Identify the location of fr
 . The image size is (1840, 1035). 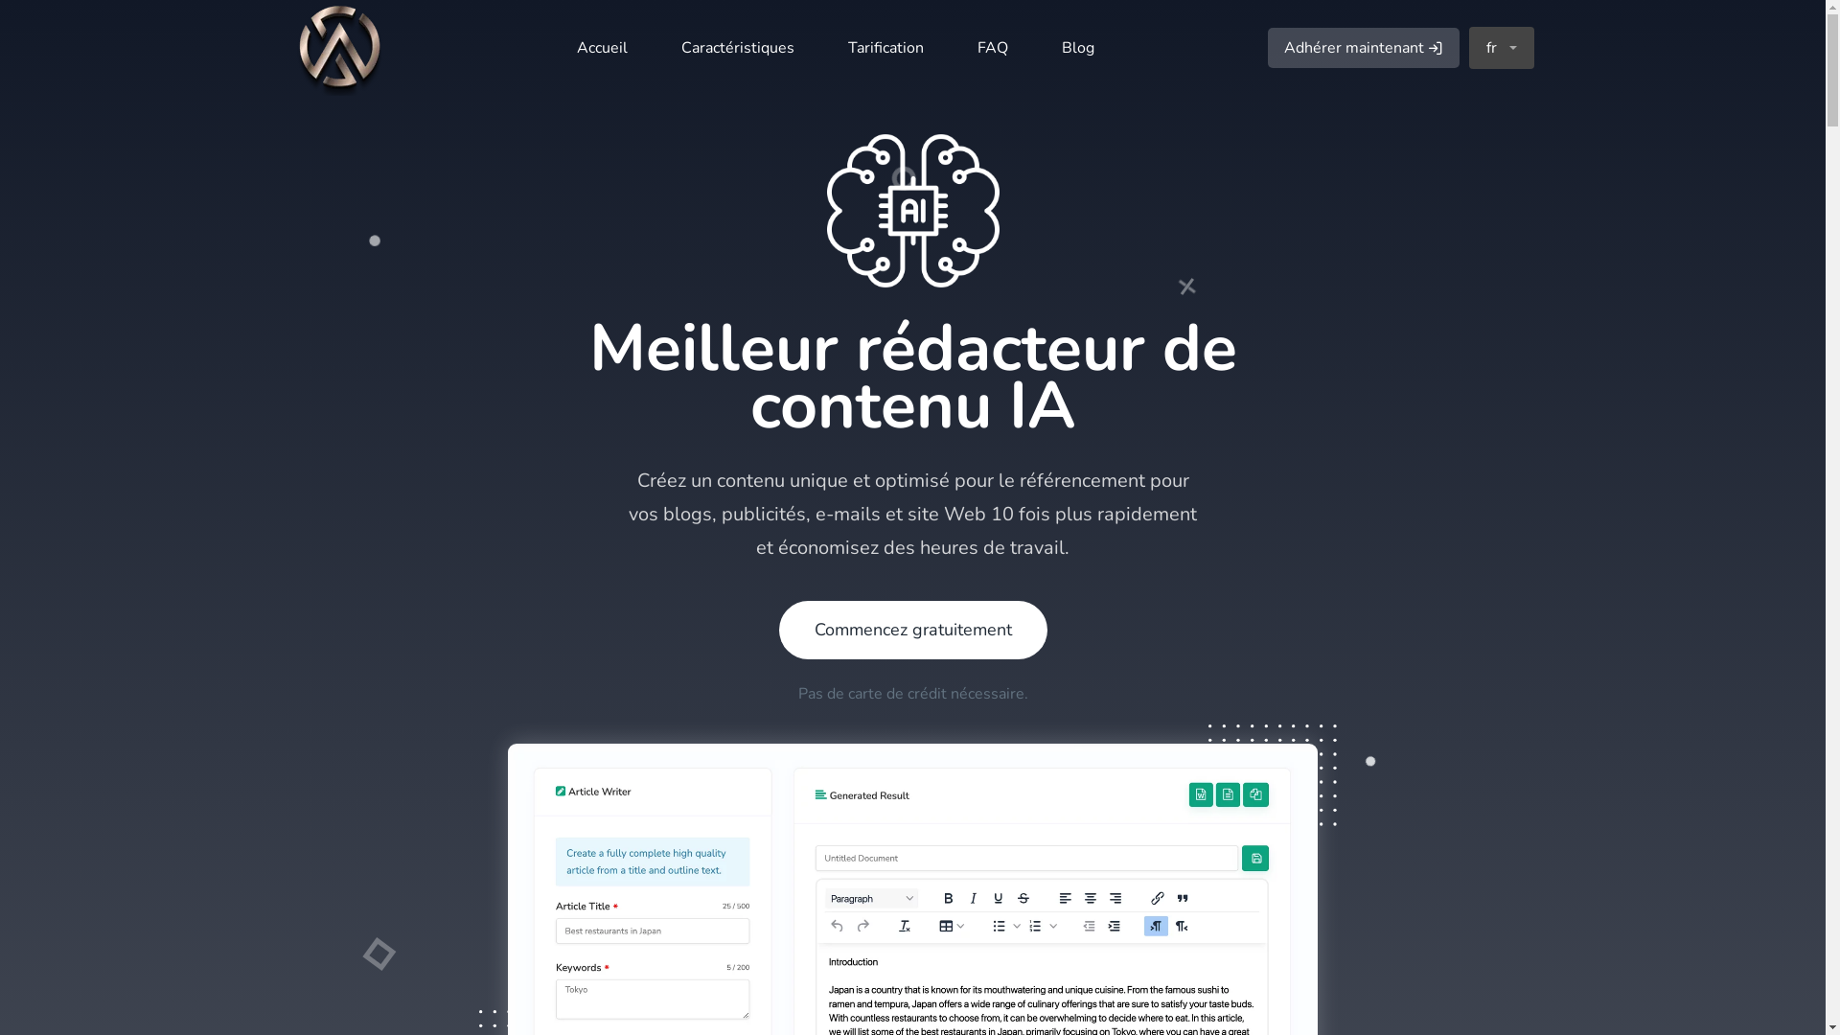
(1501, 48).